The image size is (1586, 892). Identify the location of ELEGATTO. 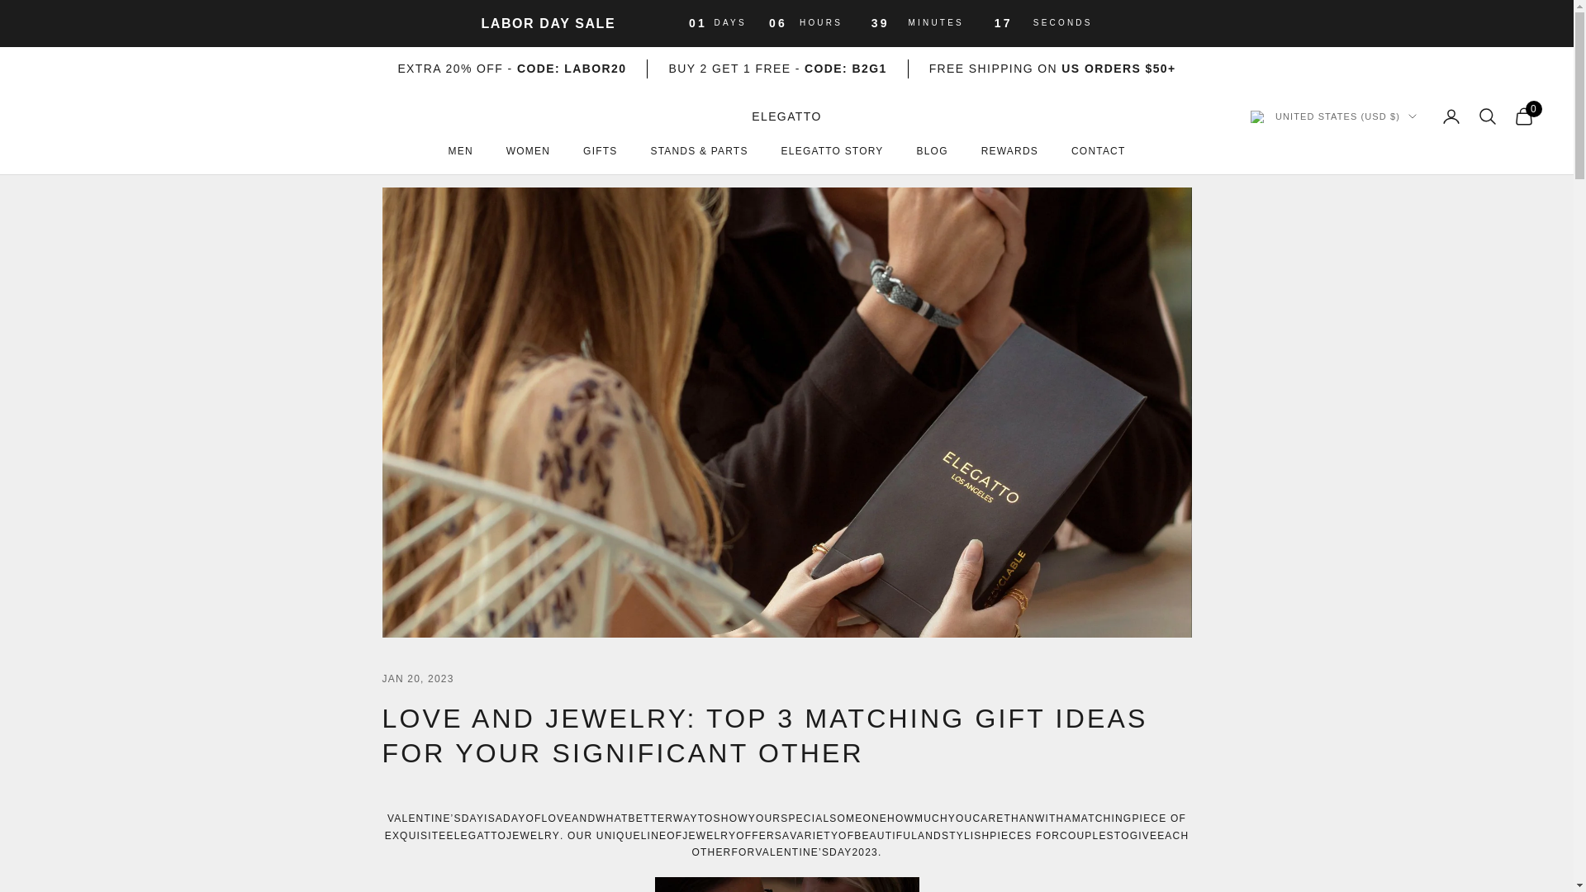
(786, 117).